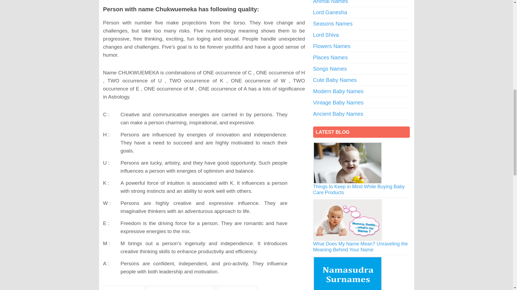 This screenshot has width=517, height=290. What do you see at coordinates (123, 288) in the screenshot?
I see `Similar Names` at bounding box center [123, 288].